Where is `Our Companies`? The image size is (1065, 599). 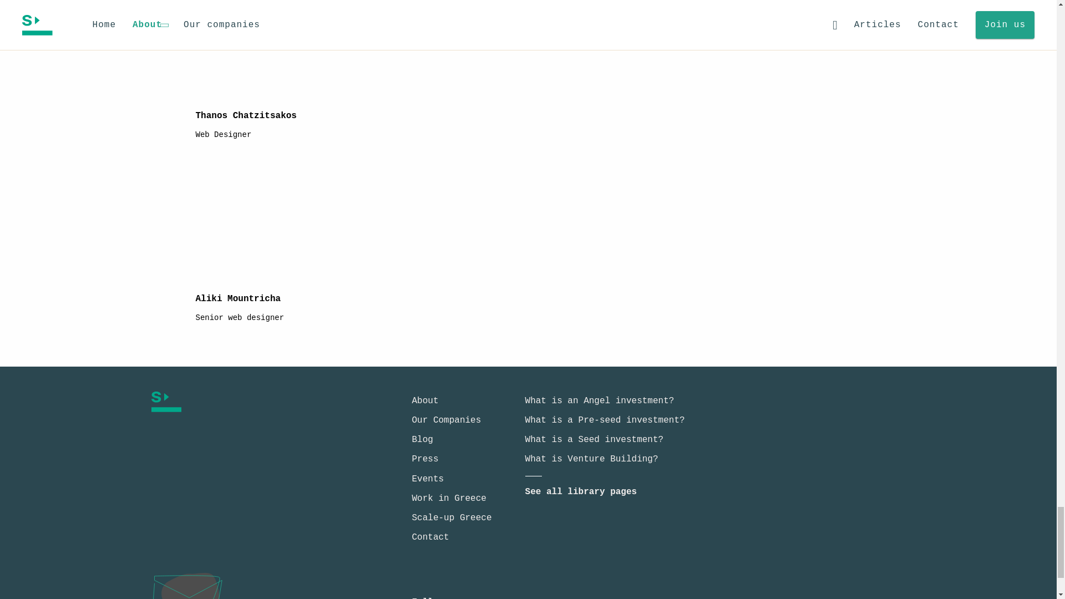
Our Companies is located at coordinates (446, 420).